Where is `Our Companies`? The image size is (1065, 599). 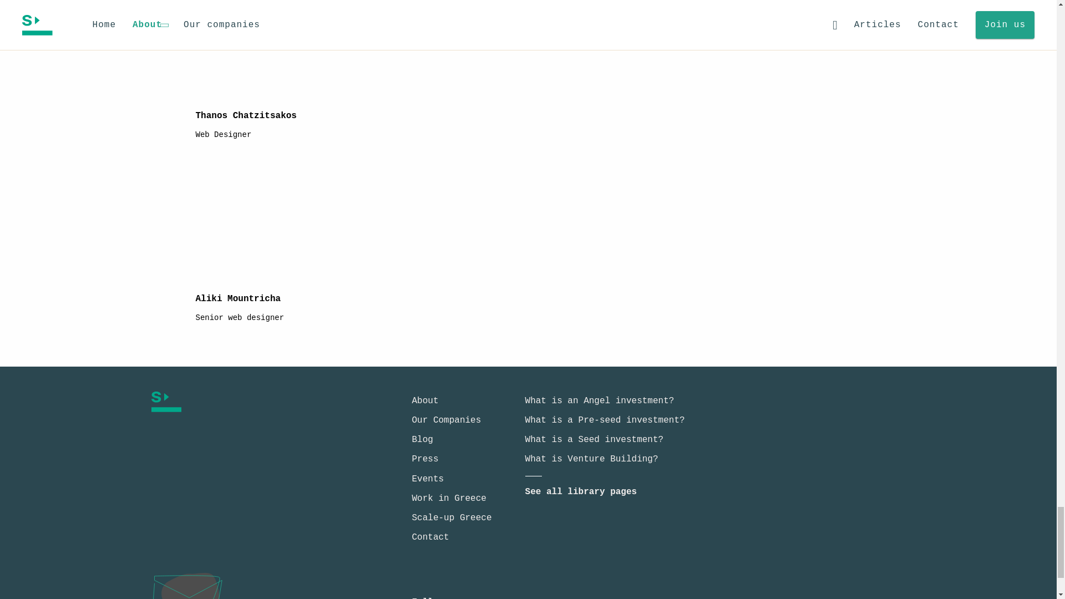
Our Companies is located at coordinates (446, 420).